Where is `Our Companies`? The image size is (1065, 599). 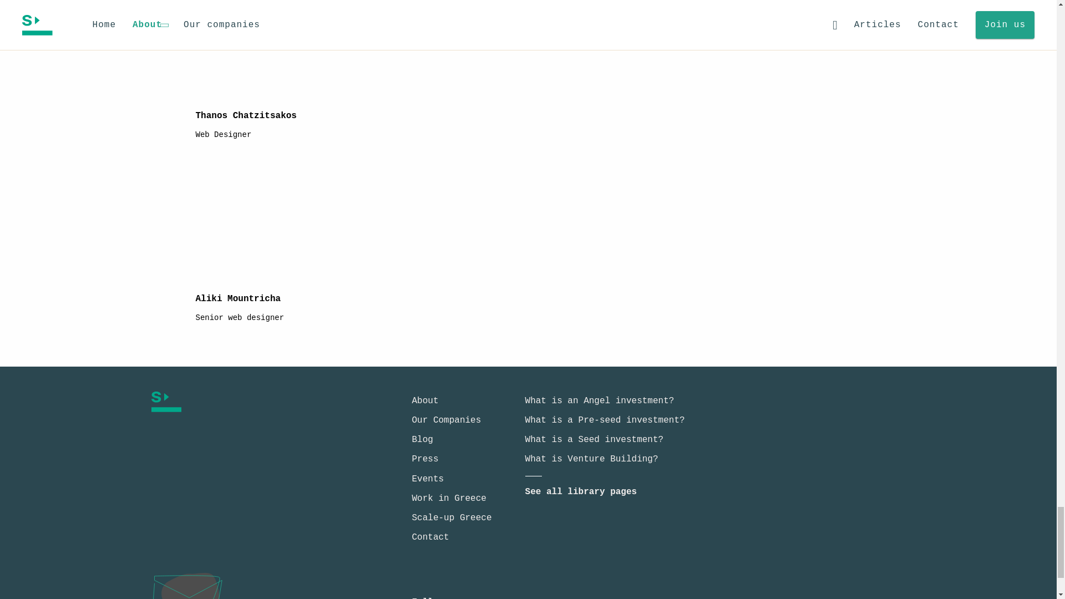
Our Companies is located at coordinates (446, 420).